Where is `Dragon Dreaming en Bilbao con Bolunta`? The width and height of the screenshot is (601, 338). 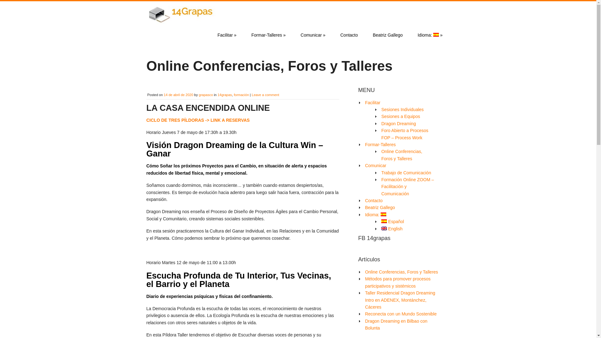 Dragon Dreaming en Bilbao con Bolunta is located at coordinates (396, 324).